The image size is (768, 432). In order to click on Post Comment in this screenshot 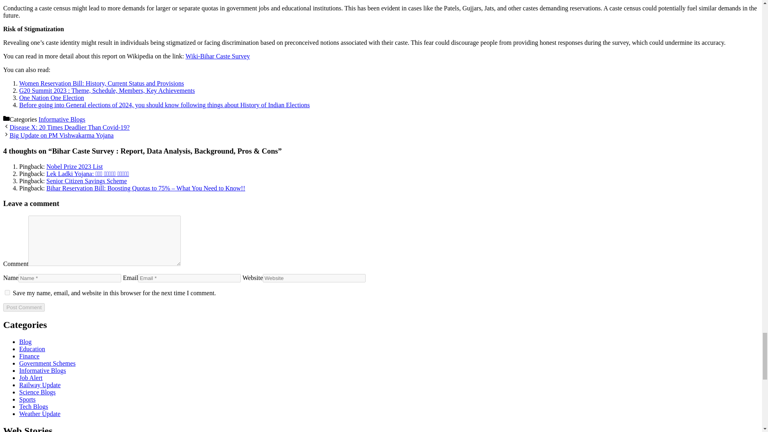, I will do `click(24, 307)`.